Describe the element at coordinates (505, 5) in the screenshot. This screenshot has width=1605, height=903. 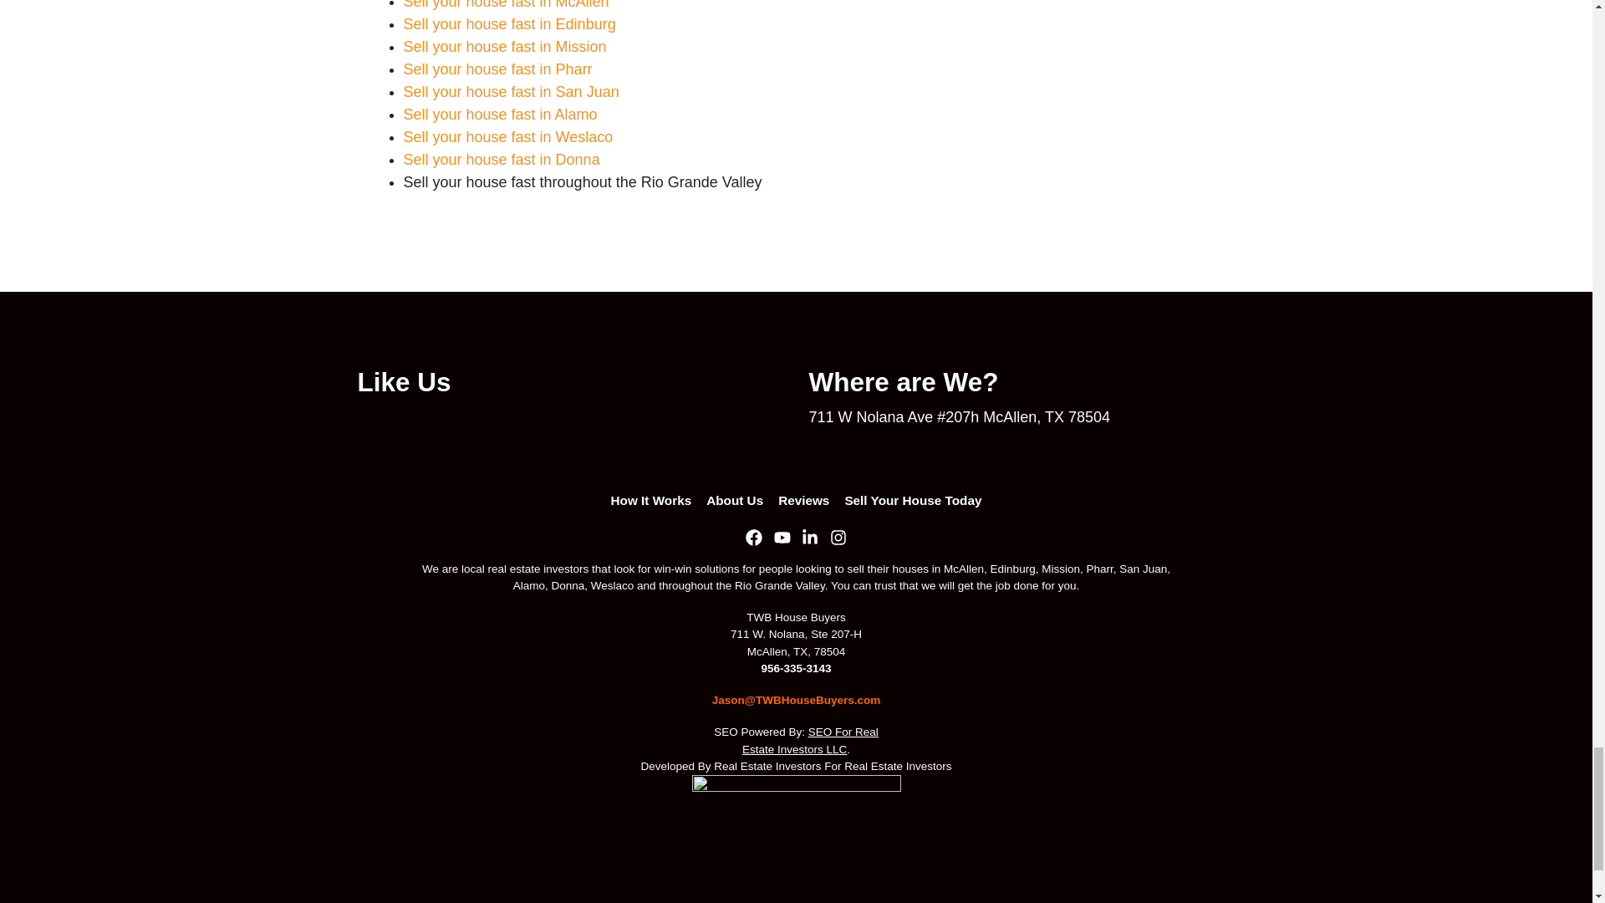
I see `Sell your house fast in McAllen` at that location.